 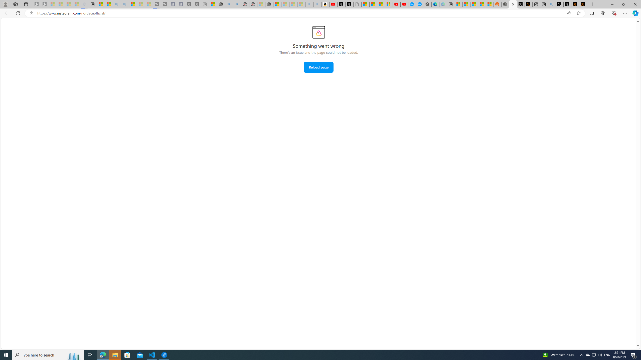 I want to click on github - Search, so click(x=552, y=4).